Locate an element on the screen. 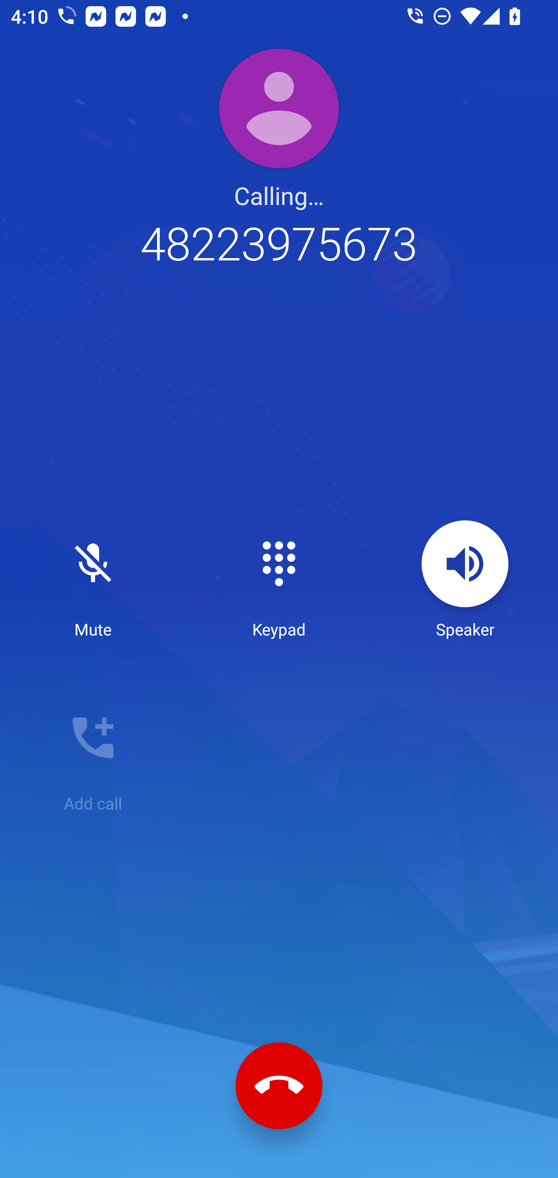 The image size is (558, 1178). Keypad is located at coordinates (279, 580).